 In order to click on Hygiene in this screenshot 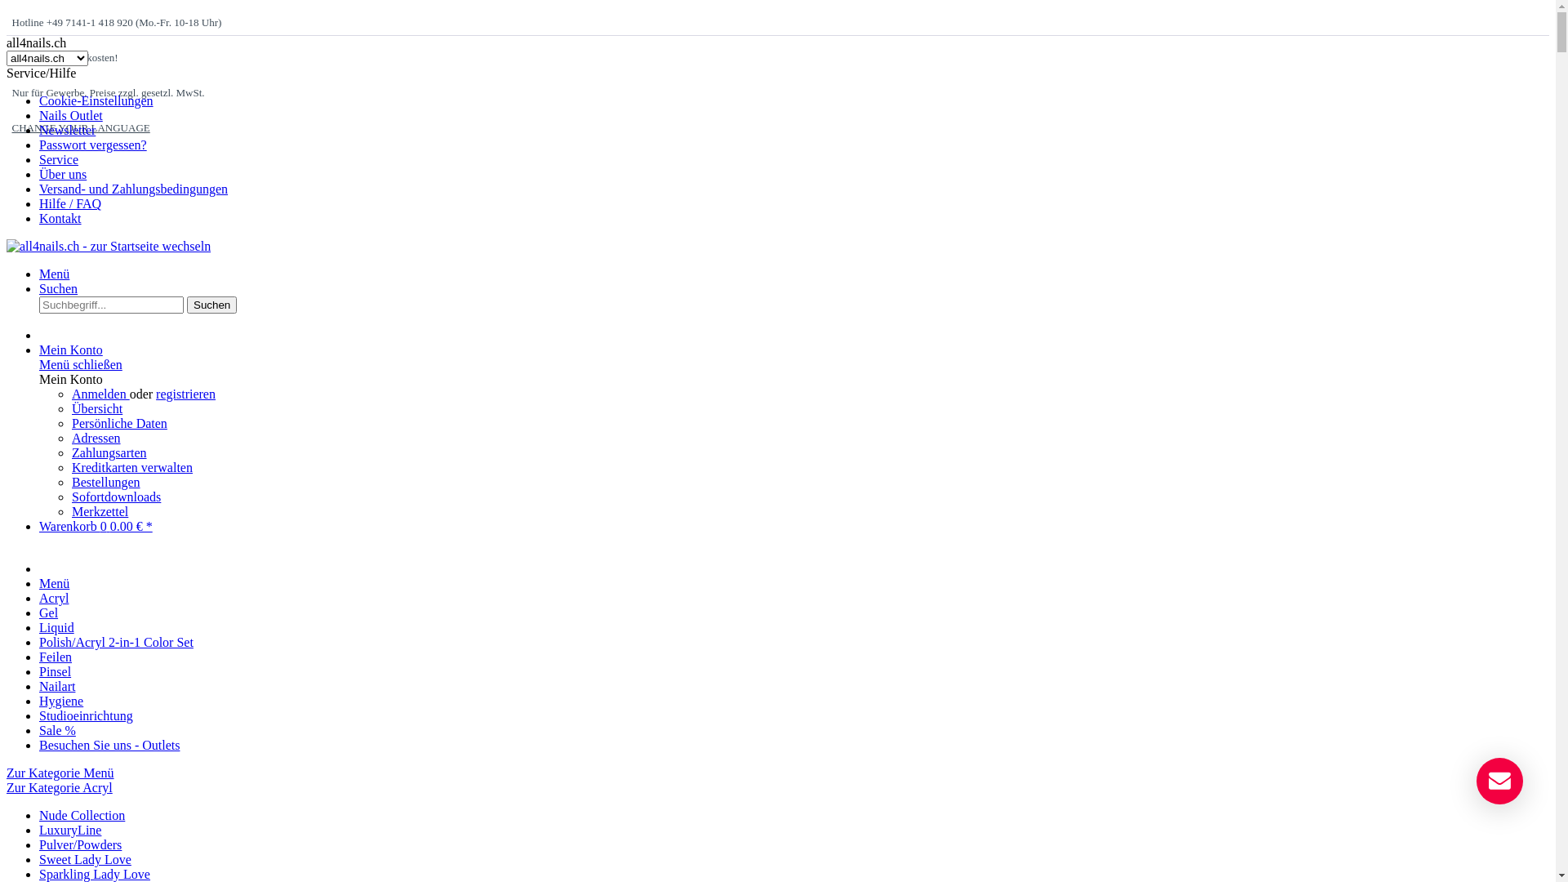, I will do `click(61, 701)`.